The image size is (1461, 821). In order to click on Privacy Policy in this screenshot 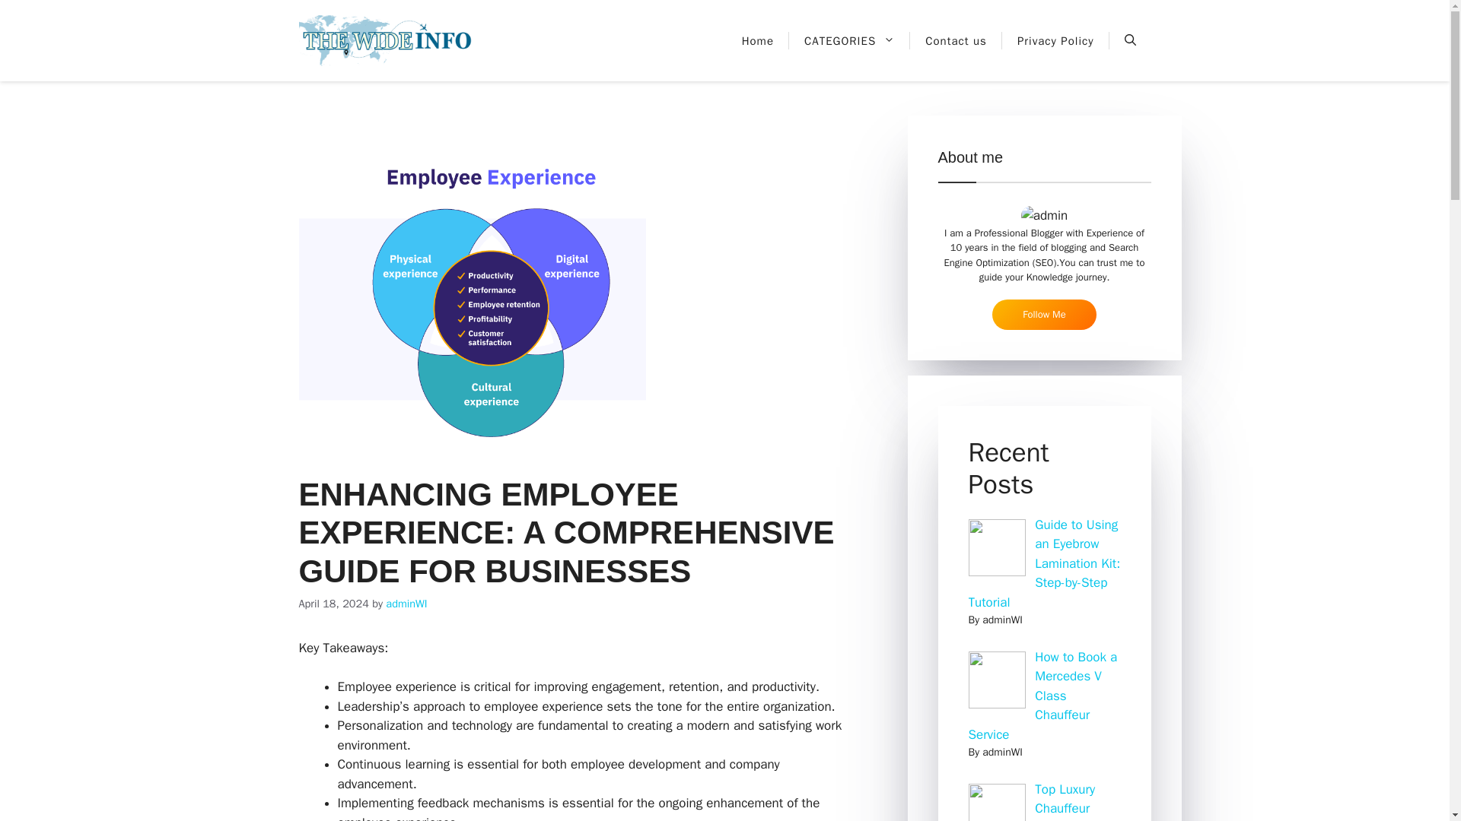, I will do `click(1055, 41)`.